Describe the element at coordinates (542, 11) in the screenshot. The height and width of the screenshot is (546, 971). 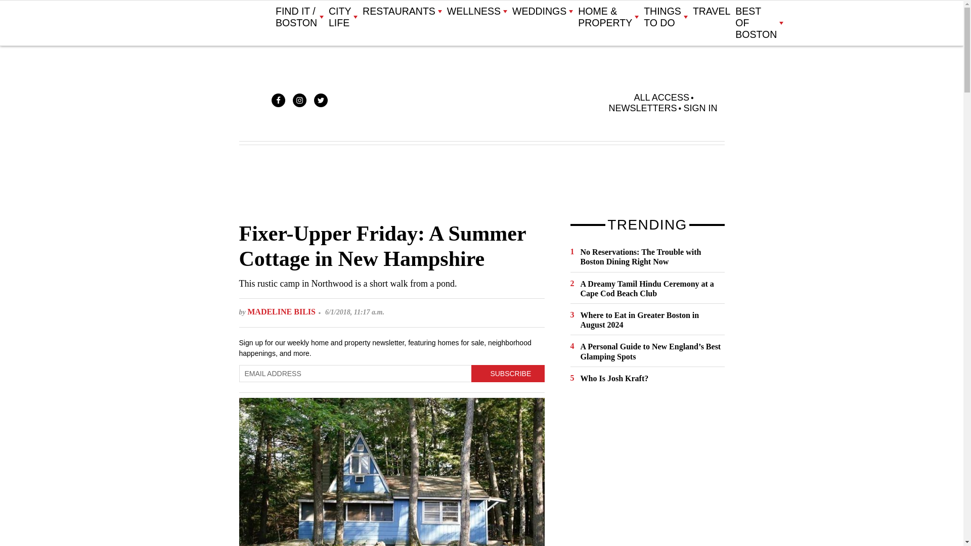
I see `WEDDINGS` at that location.